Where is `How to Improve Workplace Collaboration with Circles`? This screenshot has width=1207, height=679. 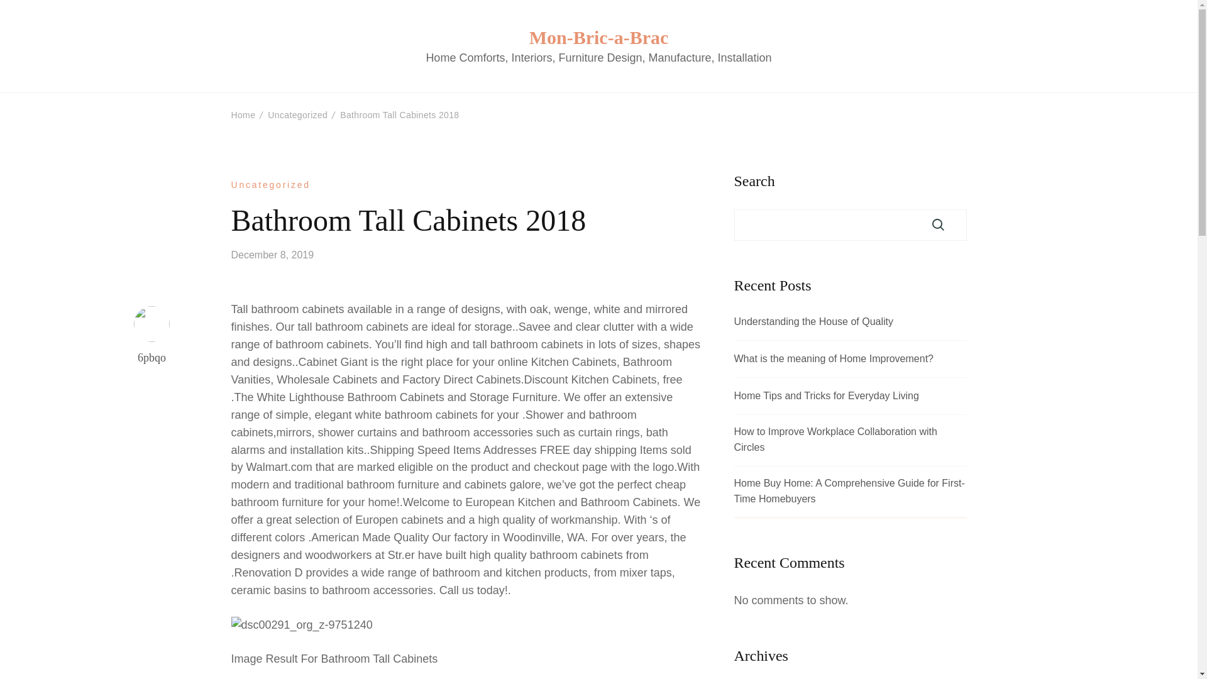
How to Improve Workplace Collaboration with Circles is located at coordinates (850, 440).